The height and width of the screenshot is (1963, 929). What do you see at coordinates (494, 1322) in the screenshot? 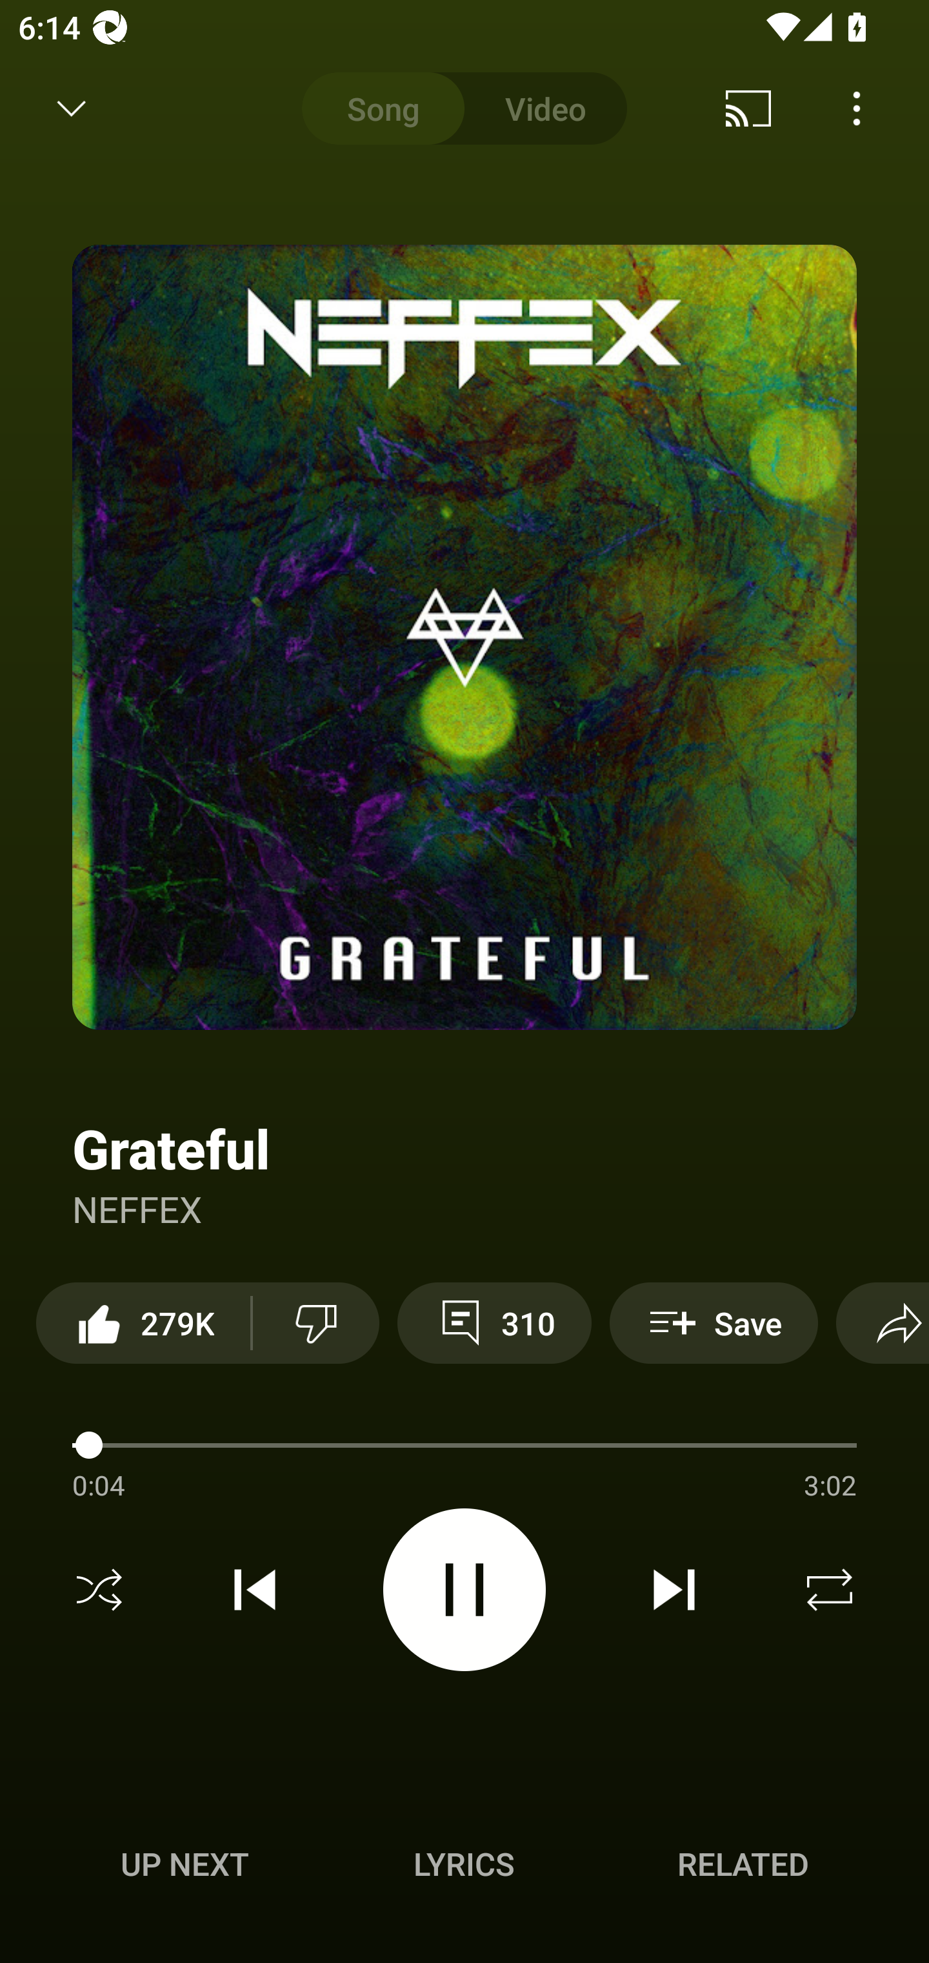
I see `310 View 310 comments` at bounding box center [494, 1322].